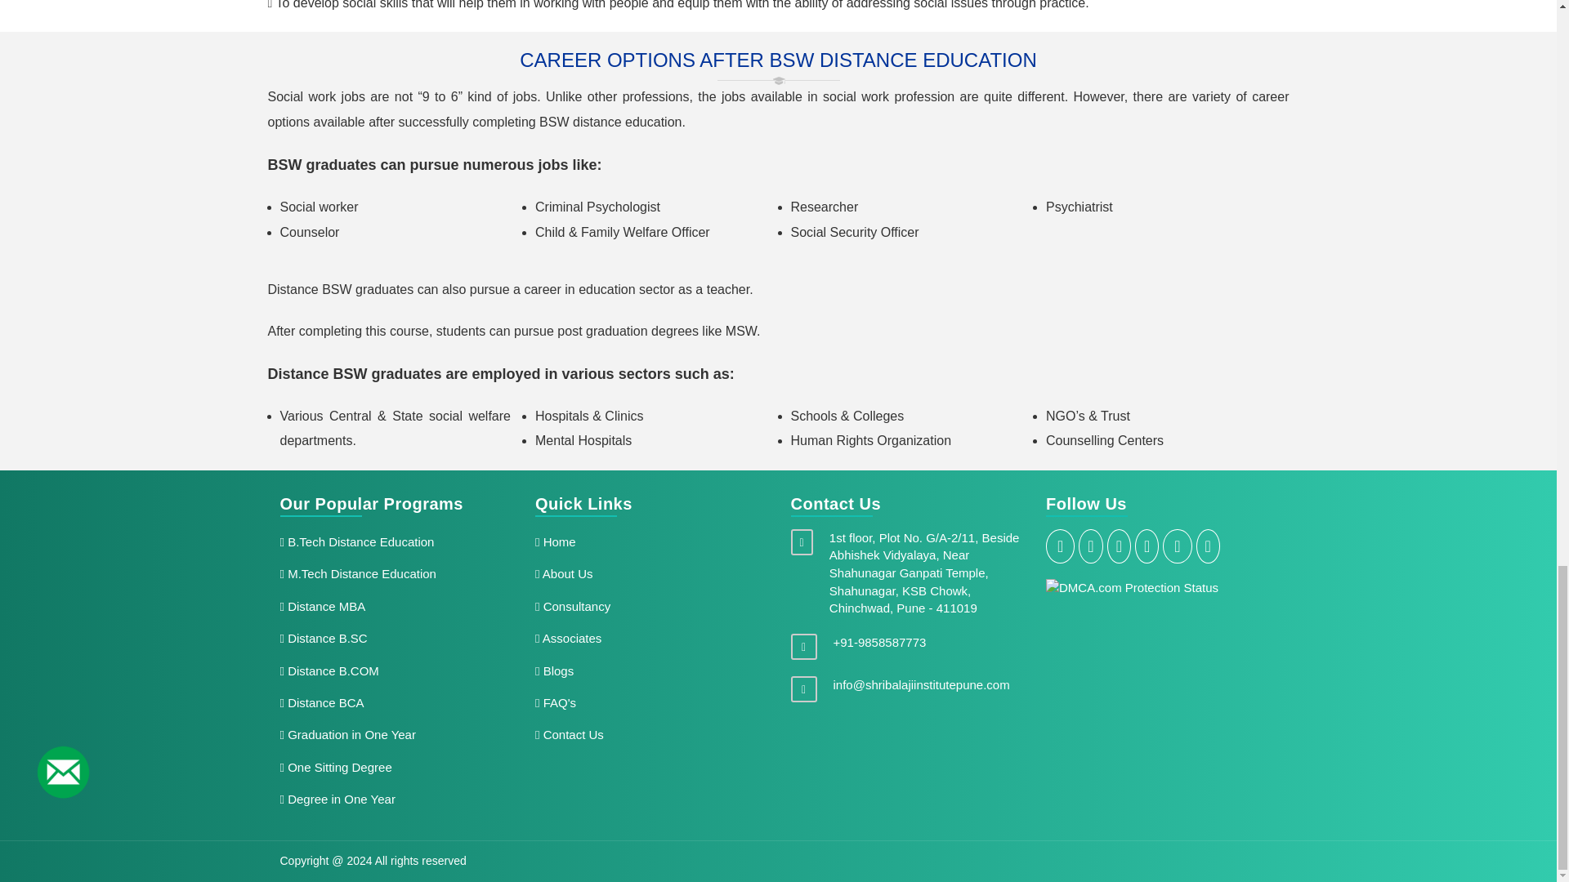 The width and height of the screenshot is (1569, 882). What do you see at coordinates (650, 735) in the screenshot?
I see `Contact Us` at bounding box center [650, 735].